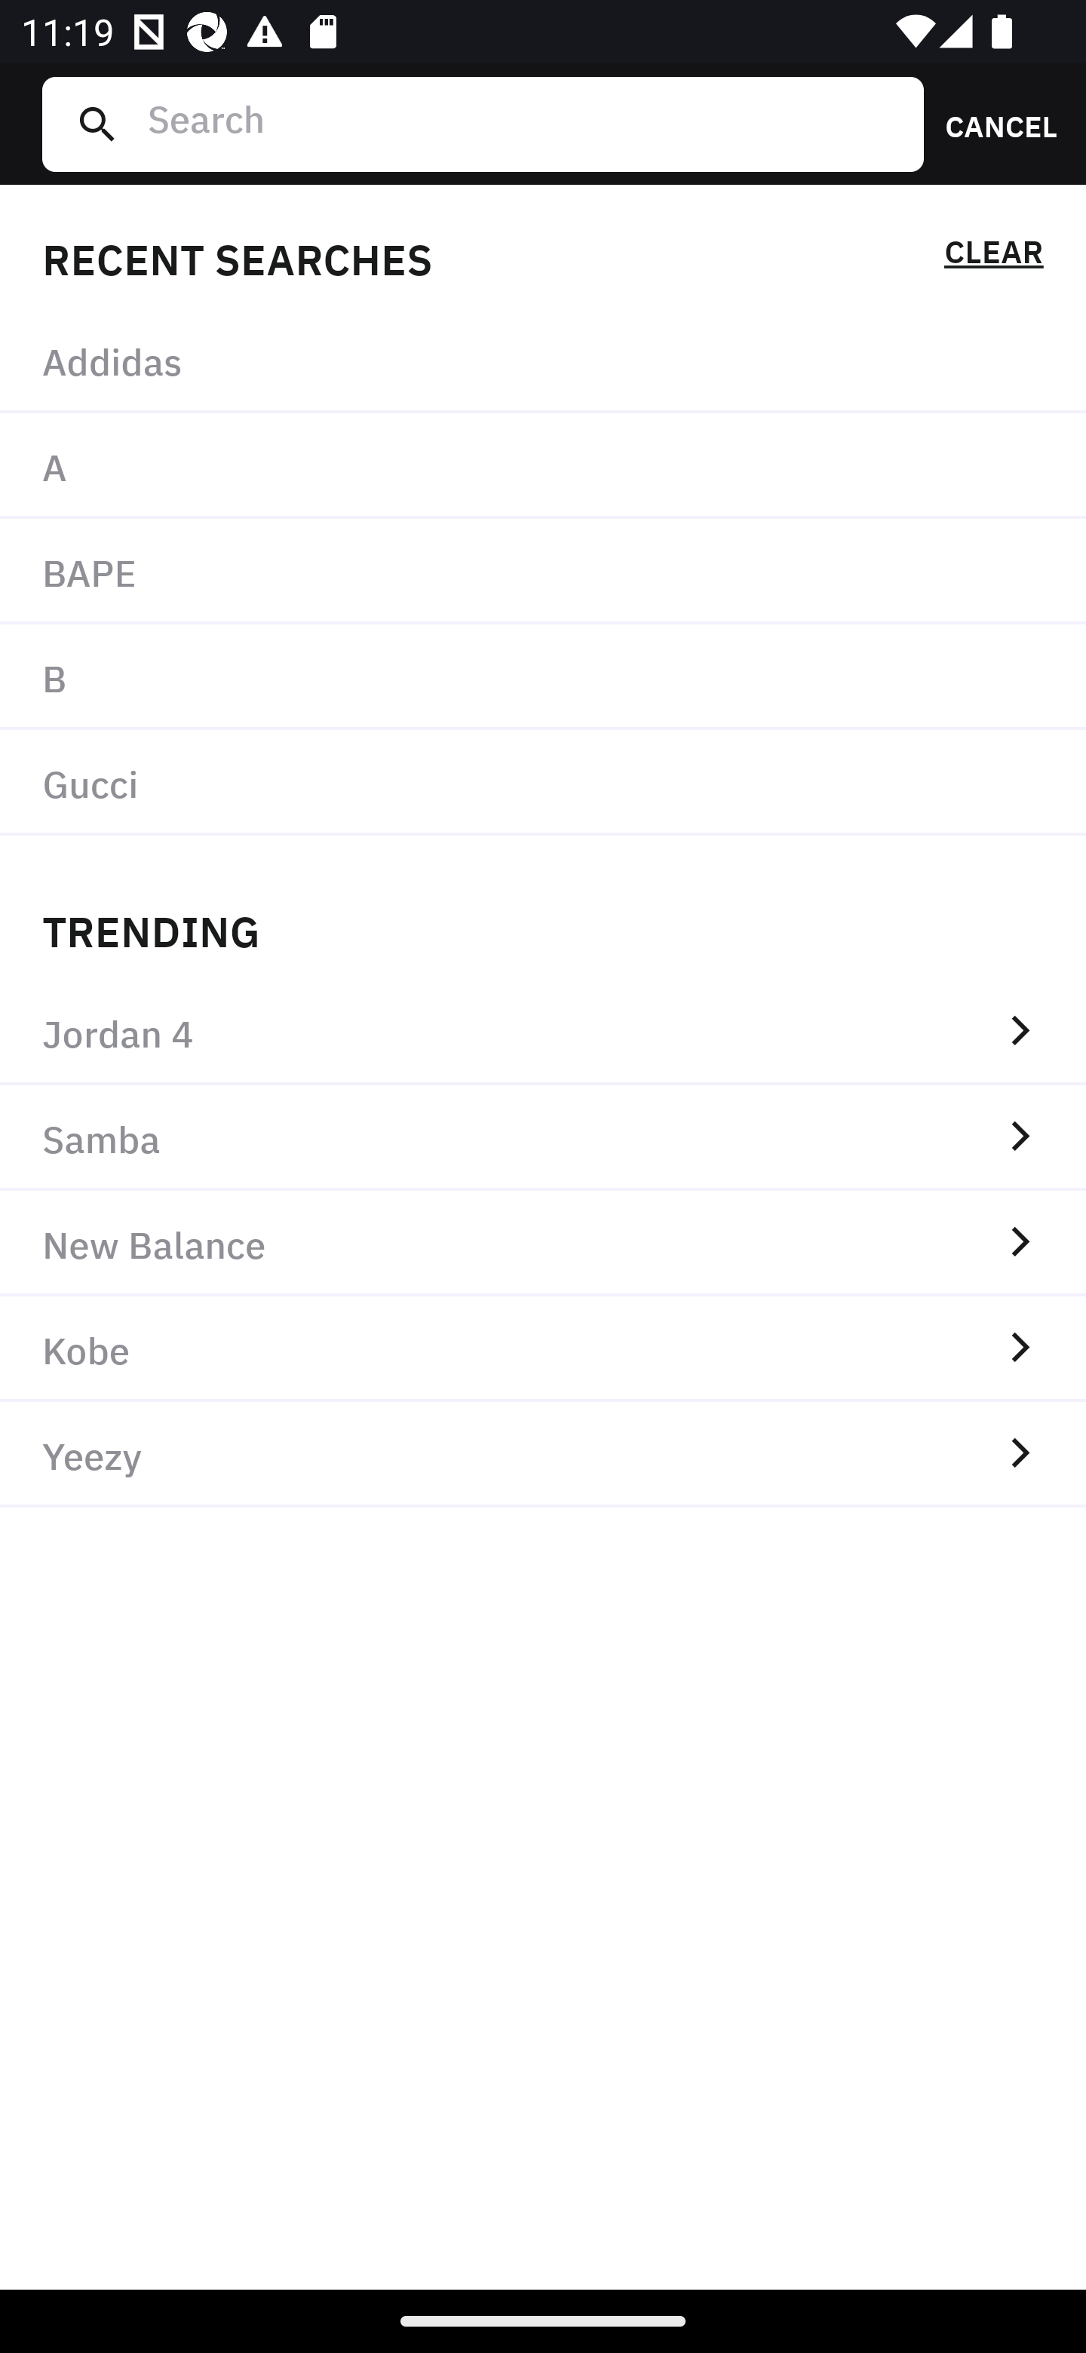 The height and width of the screenshot is (2353, 1086). Describe the element at coordinates (543, 572) in the screenshot. I see `BAPE` at that location.